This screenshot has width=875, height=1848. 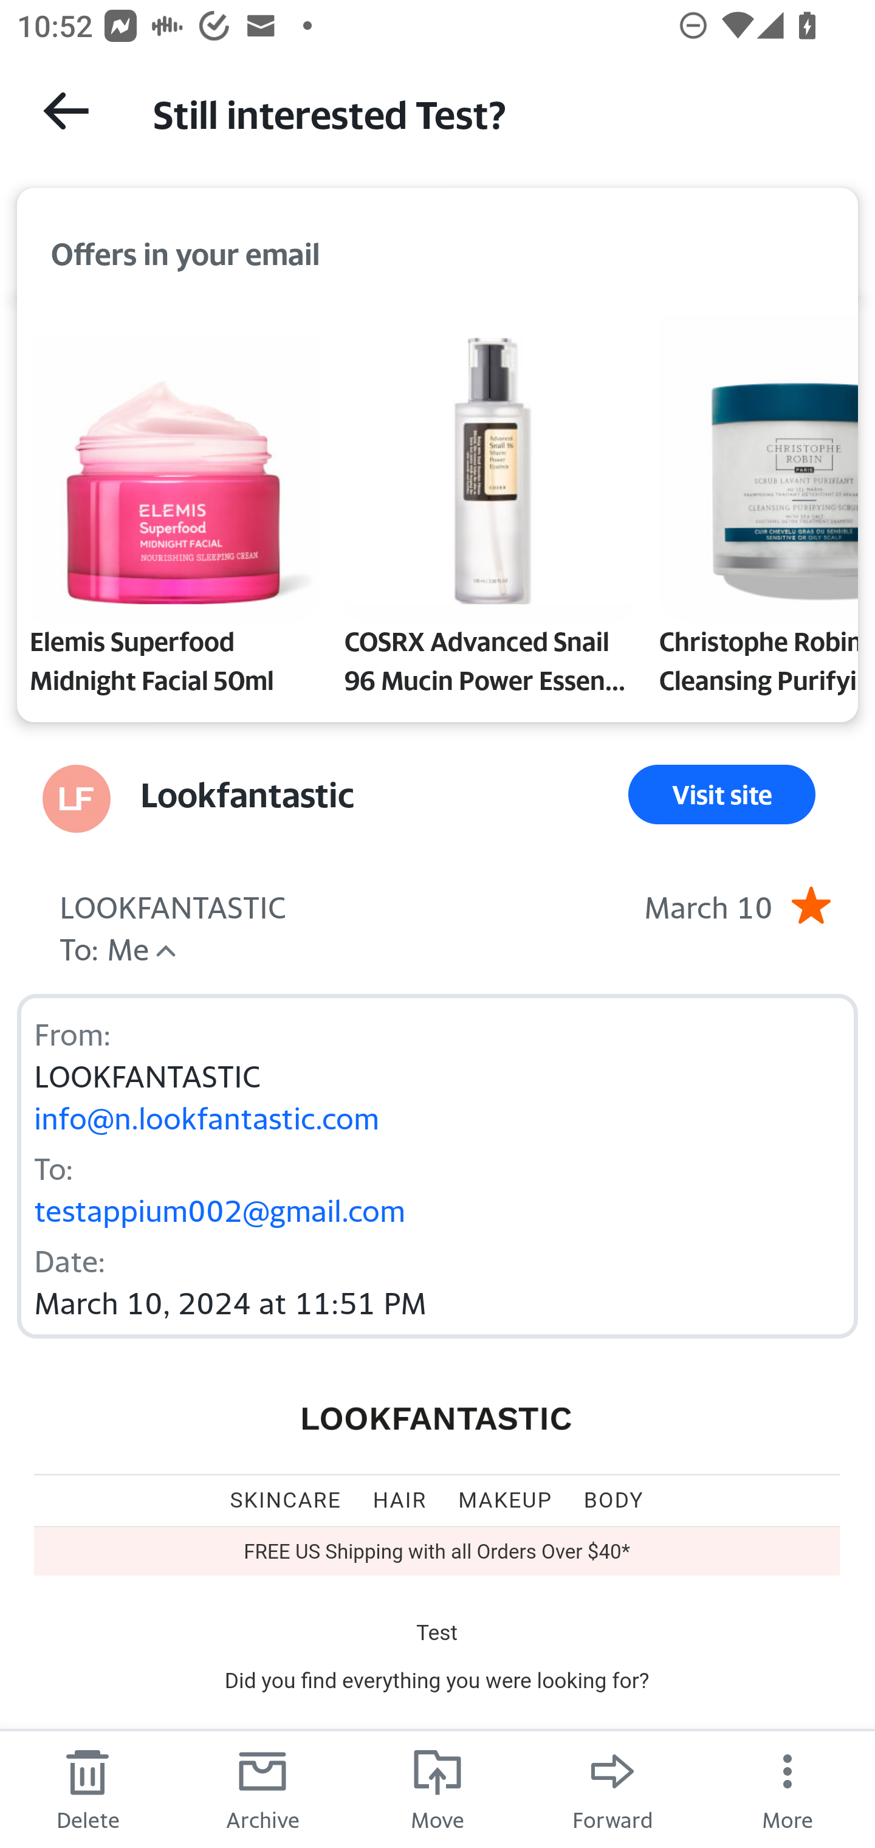 I want to click on Remove star., so click(x=811, y=905).